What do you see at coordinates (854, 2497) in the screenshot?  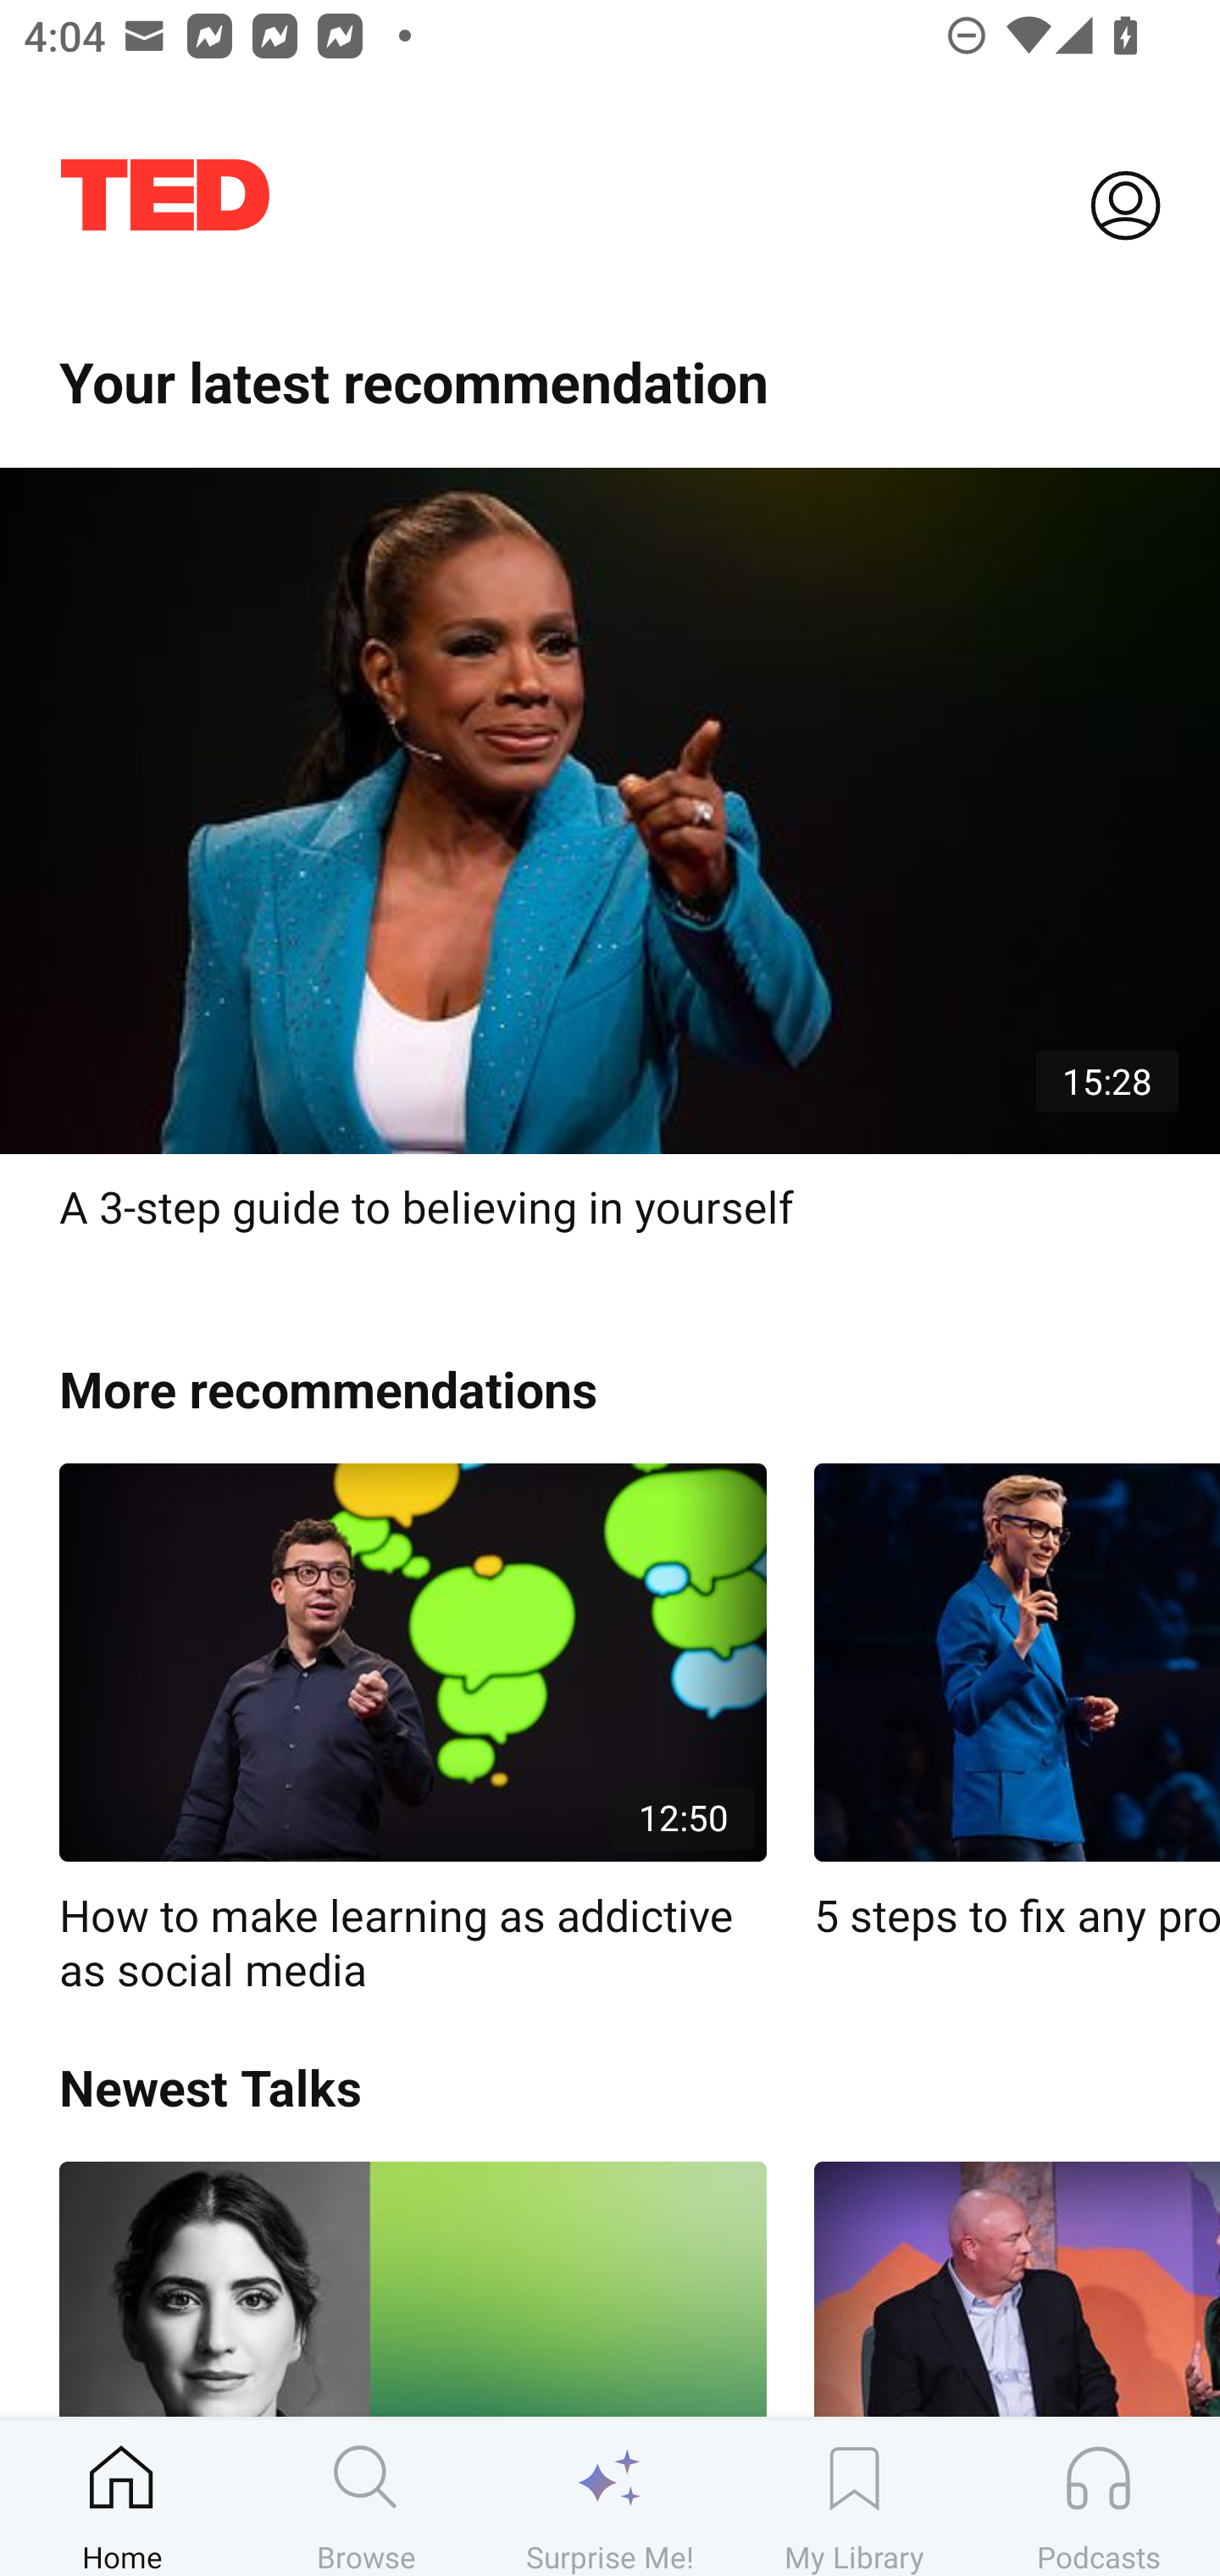 I see `My Library` at bounding box center [854, 2497].